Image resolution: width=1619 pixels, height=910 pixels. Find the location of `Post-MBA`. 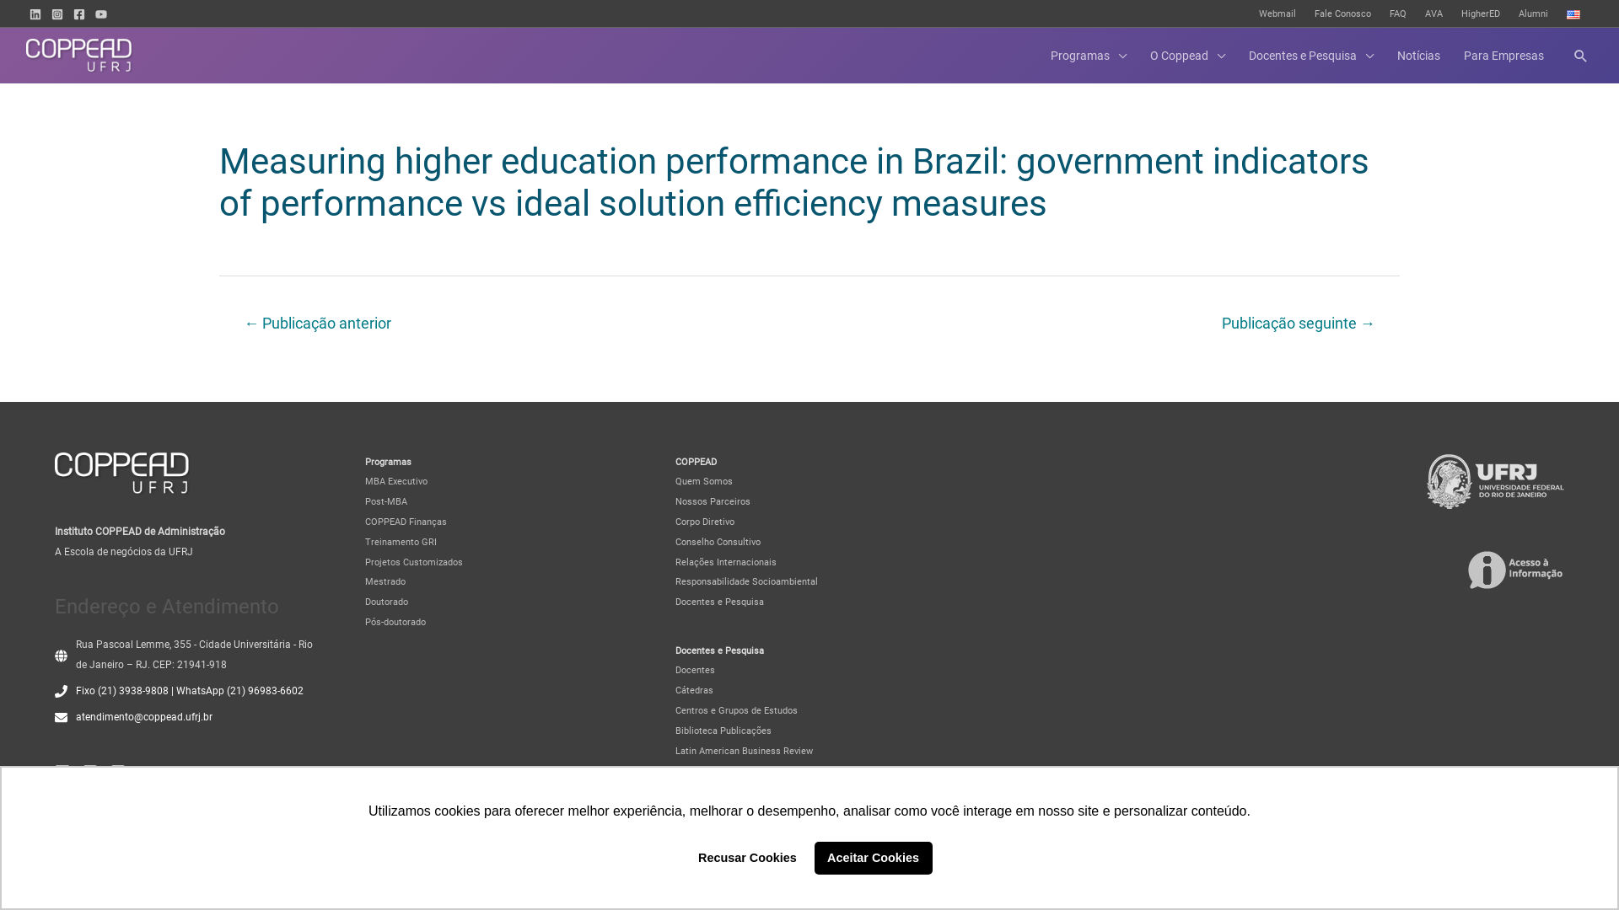

Post-MBA is located at coordinates (386, 502).